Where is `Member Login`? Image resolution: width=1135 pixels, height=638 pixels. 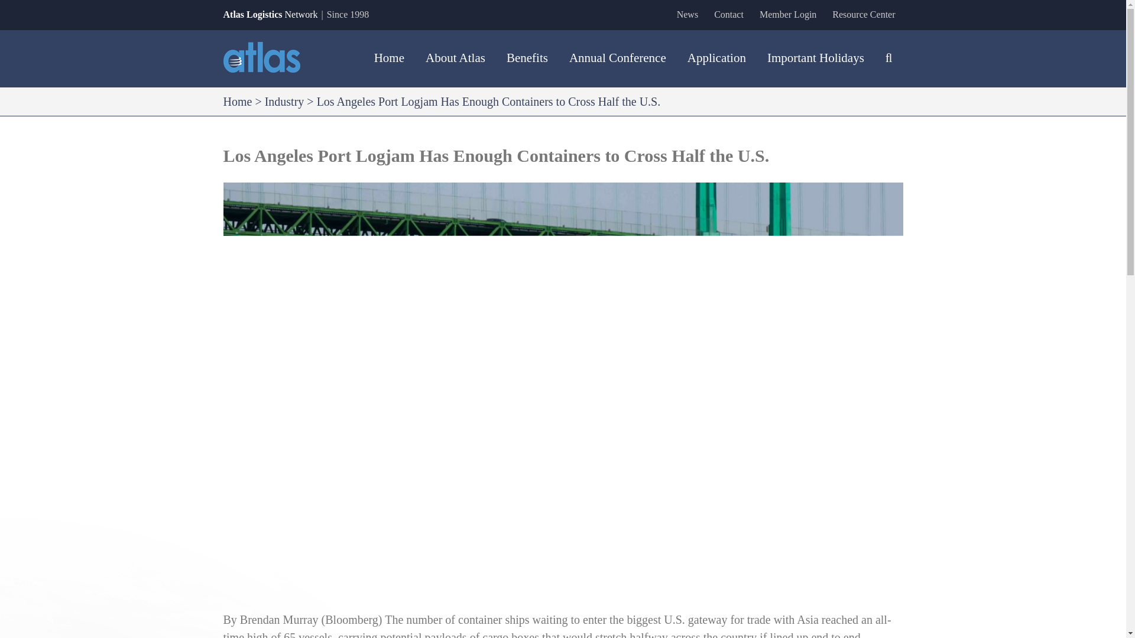 Member Login is located at coordinates (787, 14).